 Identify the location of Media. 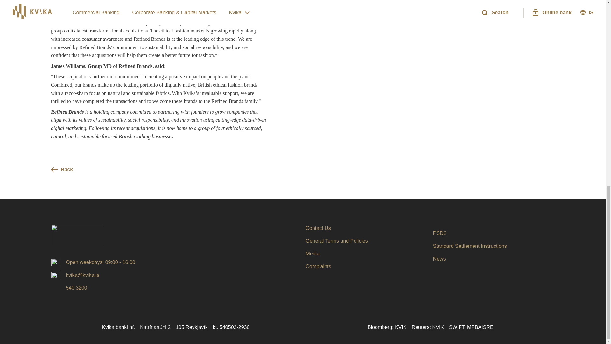
(313, 254).